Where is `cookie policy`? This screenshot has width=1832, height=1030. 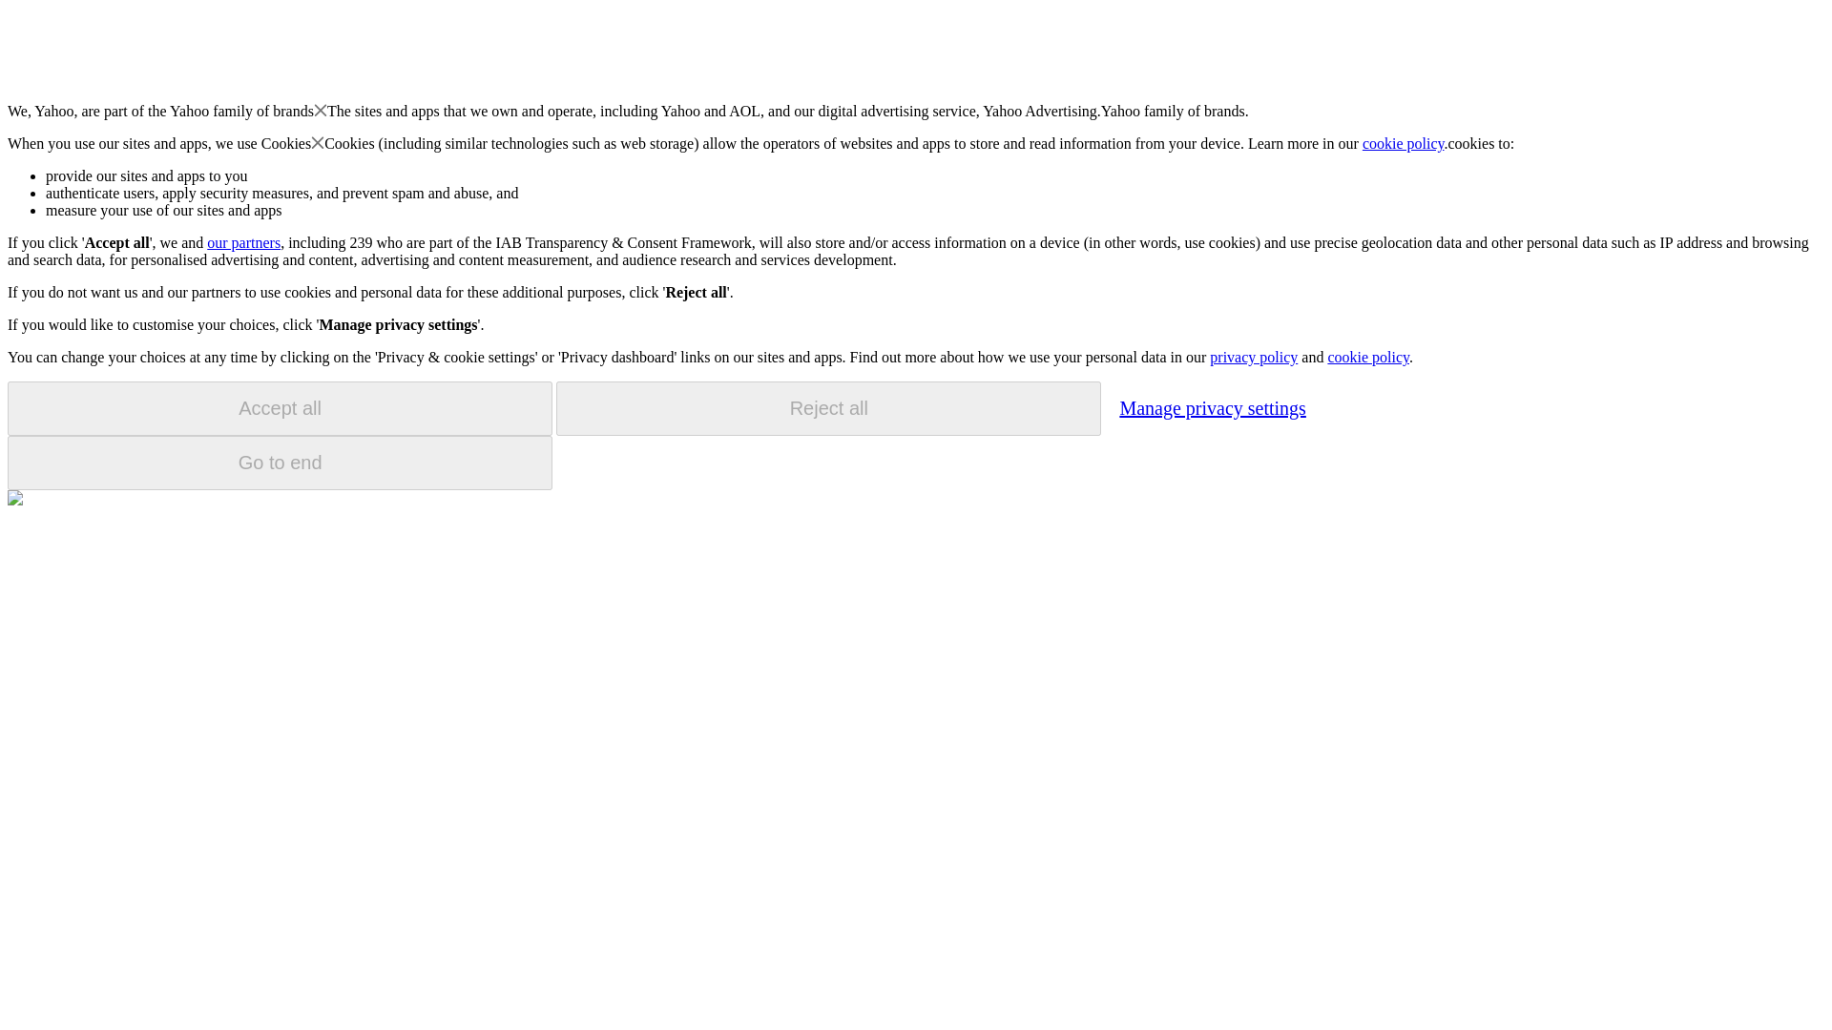 cookie policy is located at coordinates (1367, 357).